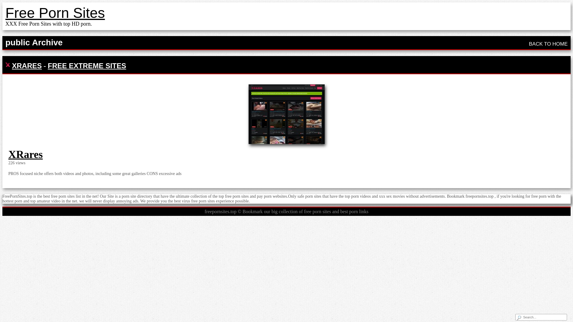 This screenshot has width=573, height=322. Describe the element at coordinates (286, 114) in the screenshot. I see `XRares` at that location.